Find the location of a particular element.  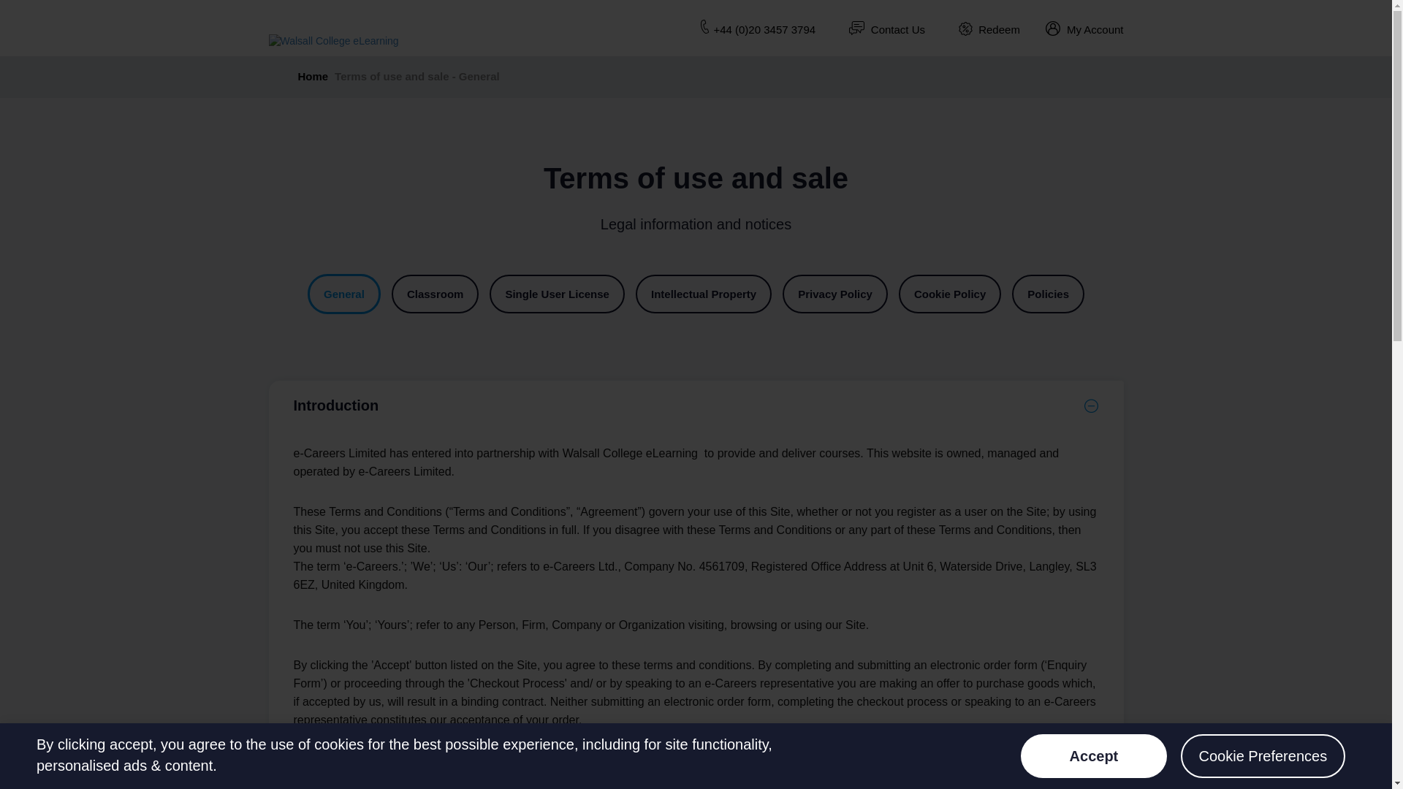

Redeem is located at coordinates (965, 28).